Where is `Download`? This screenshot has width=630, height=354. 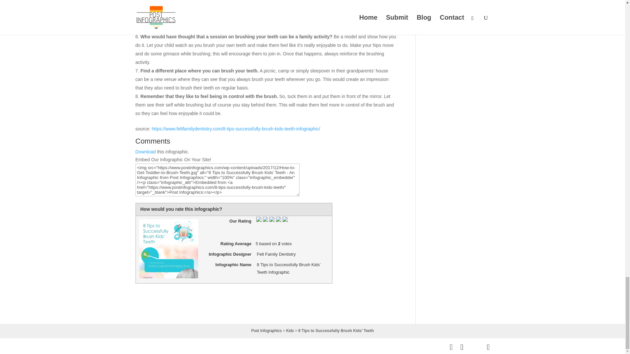 Download is located at coordinates (145, 151).